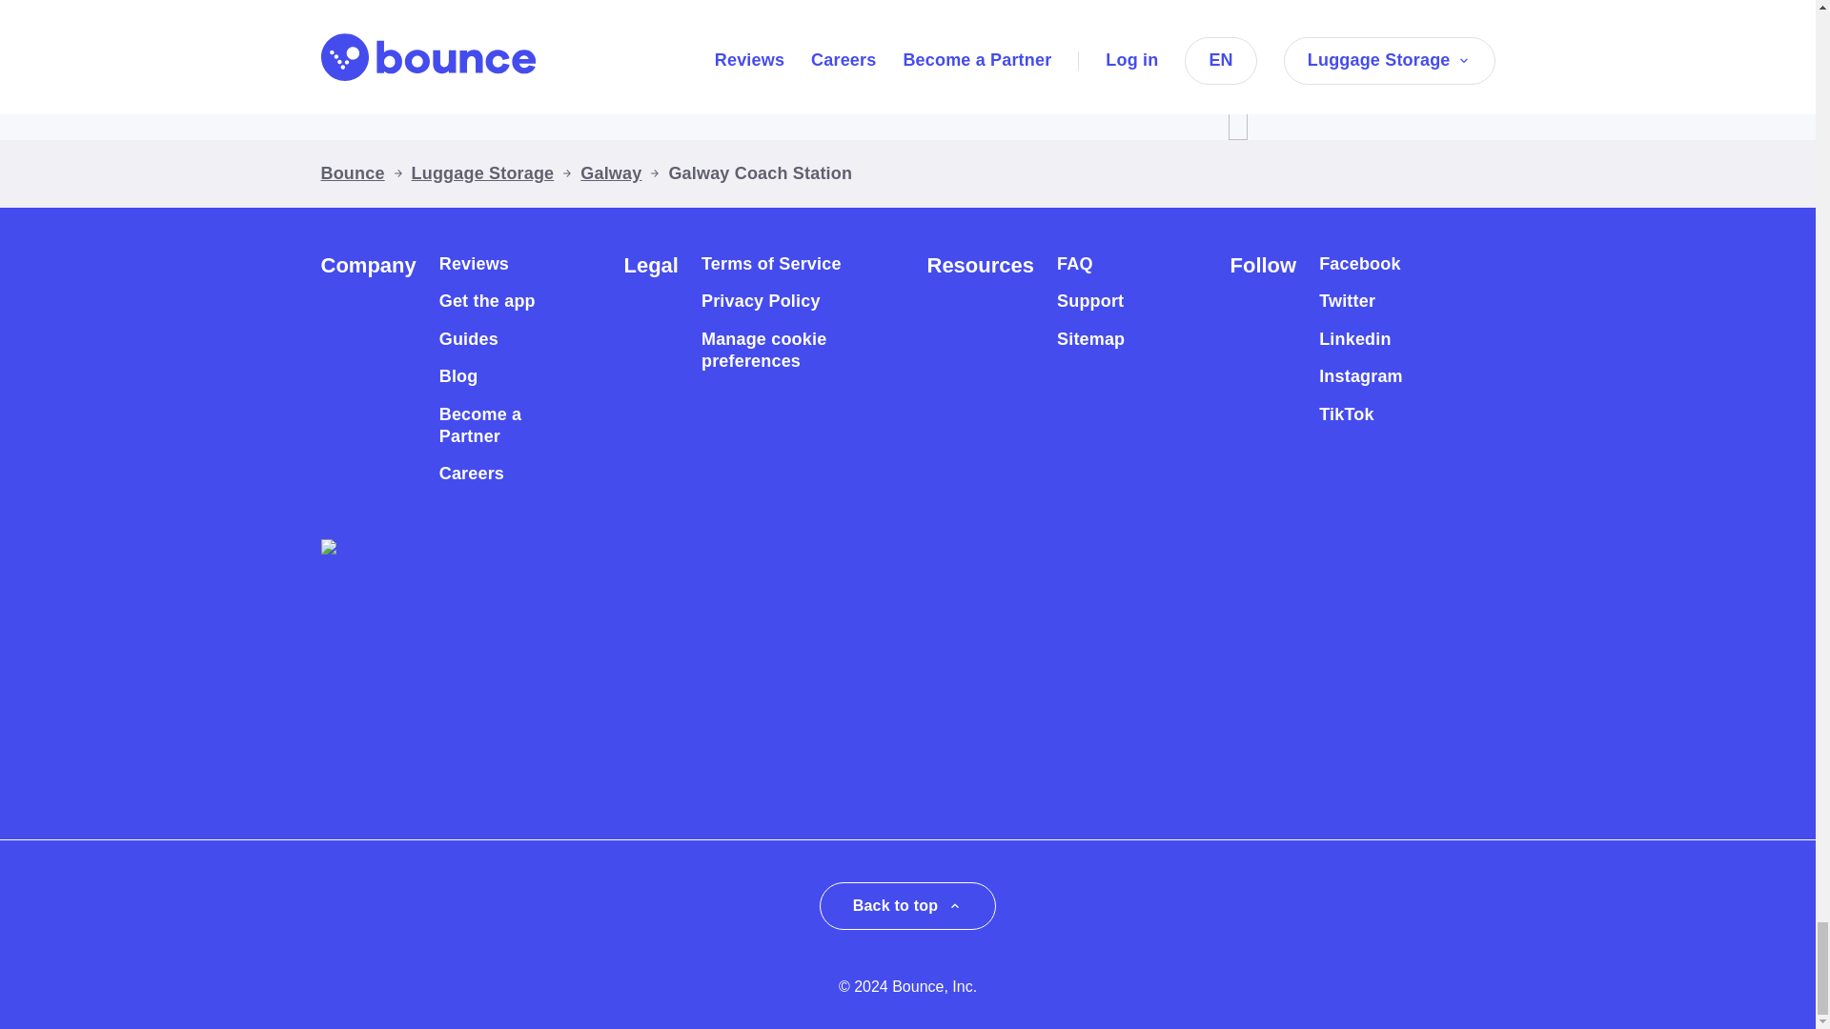 The height and width of the screenshot is (1029, 1830). Describe the element at coordinates (468, 339) in the screenshot. I see `Guides` at that location.